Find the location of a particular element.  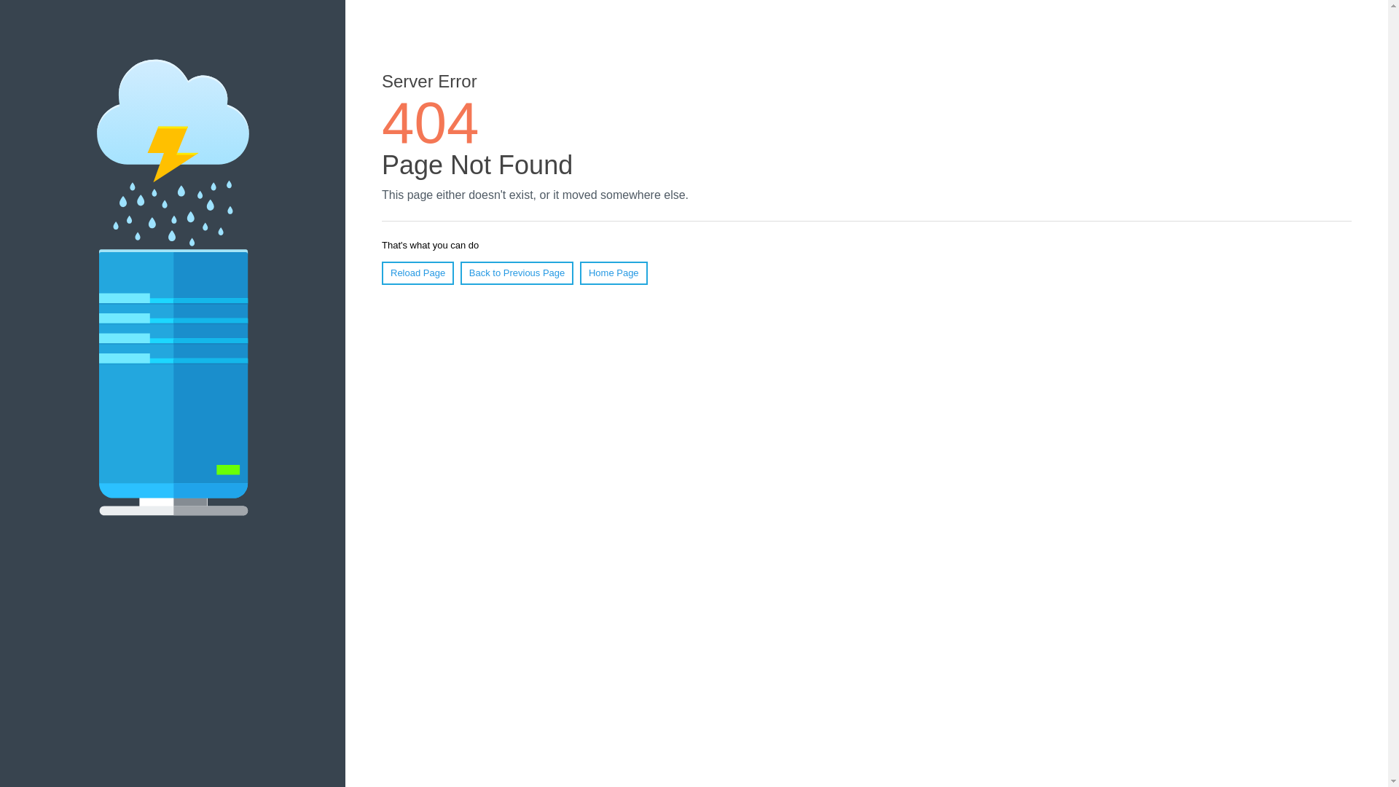

Reload Page is located at coordinates (418, 273).